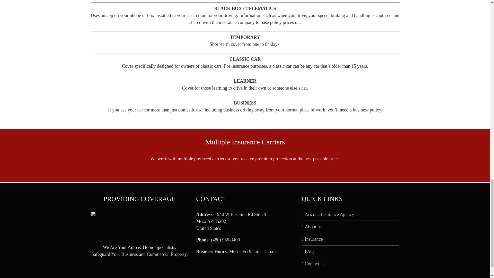 Image resolution: width=494 pixels, height=278 pixels. What do you see at coordinates (350, 252) in the screenshot?
I see `FAQ` at bounding box center [350, 252].